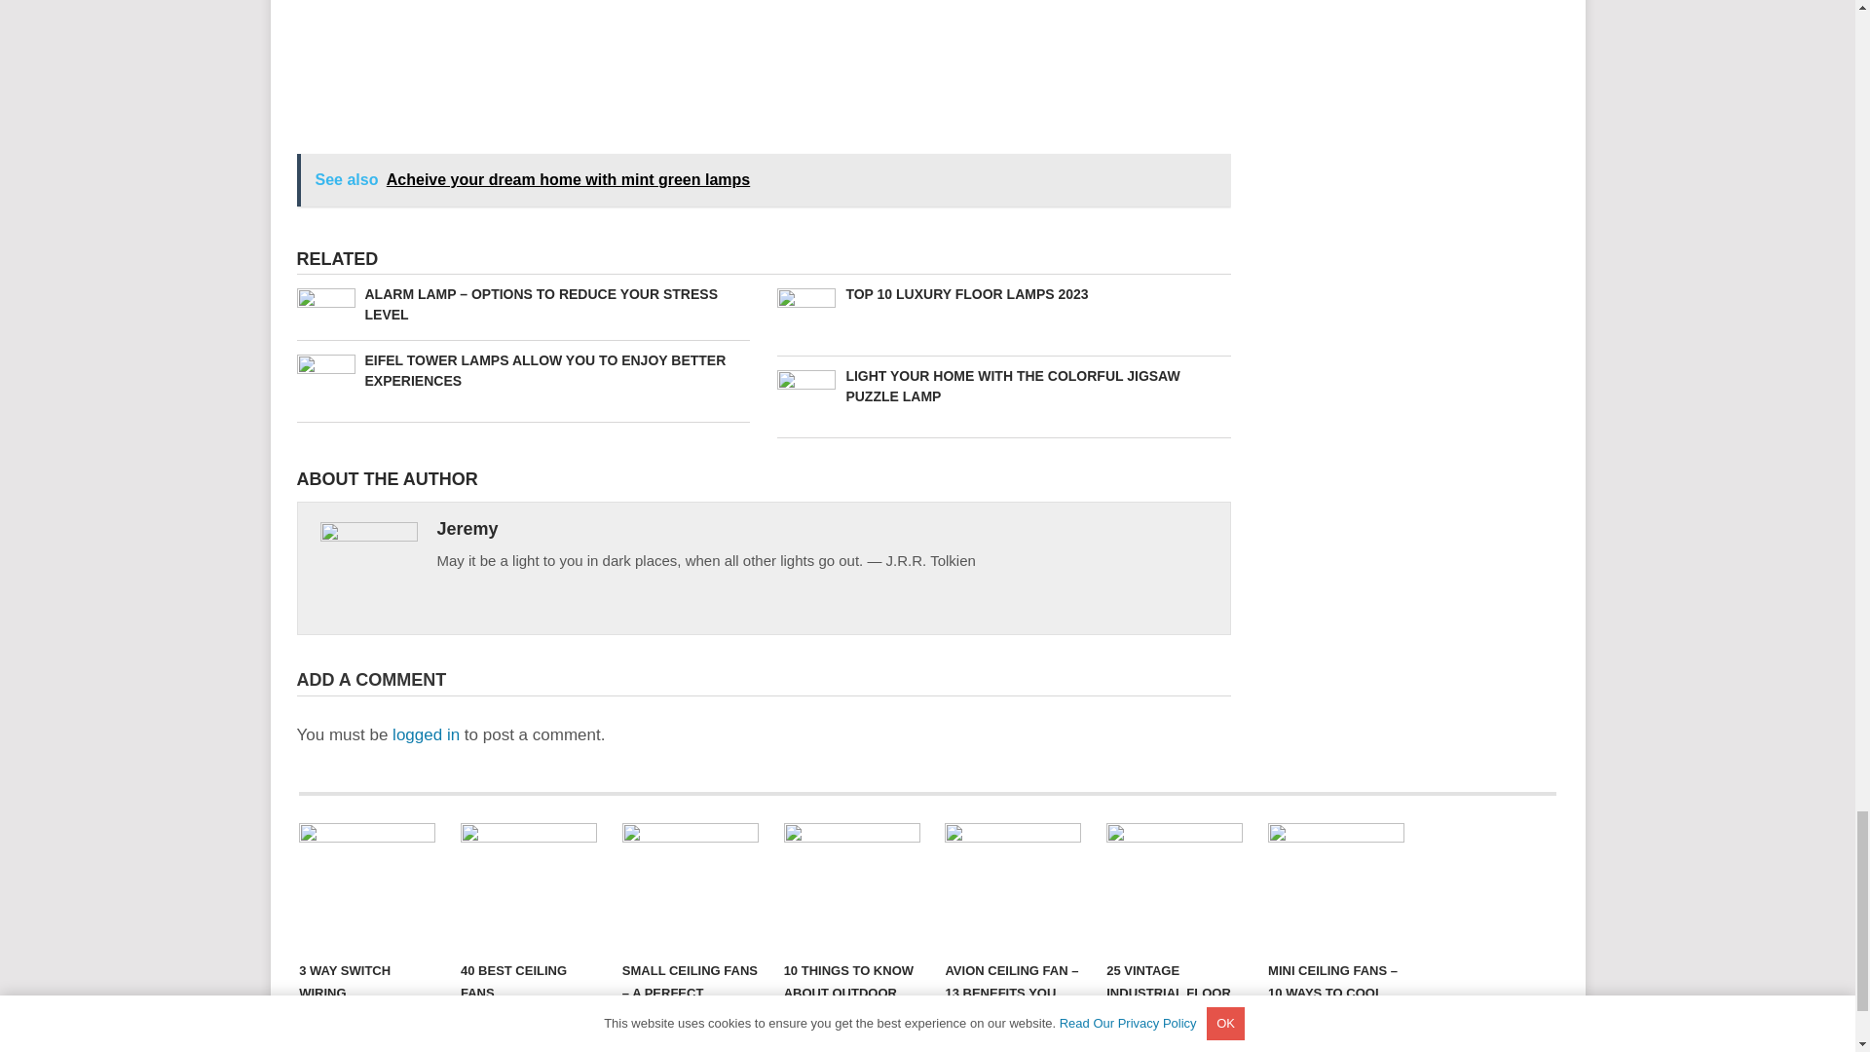  I want to click on TOP 10 Luxury floor lamps 2023, so click(1003, 294).